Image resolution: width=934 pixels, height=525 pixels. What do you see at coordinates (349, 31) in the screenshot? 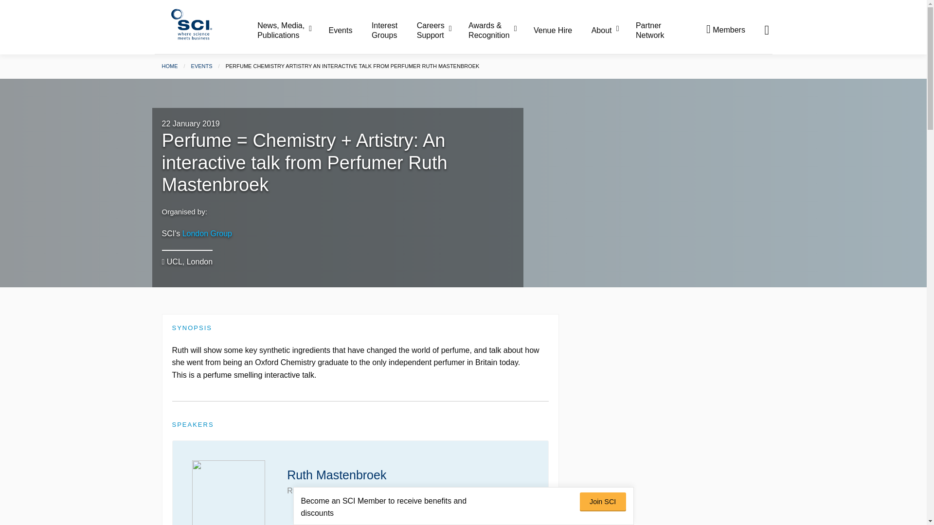
I see `Events` at bounding box center [349, 31].